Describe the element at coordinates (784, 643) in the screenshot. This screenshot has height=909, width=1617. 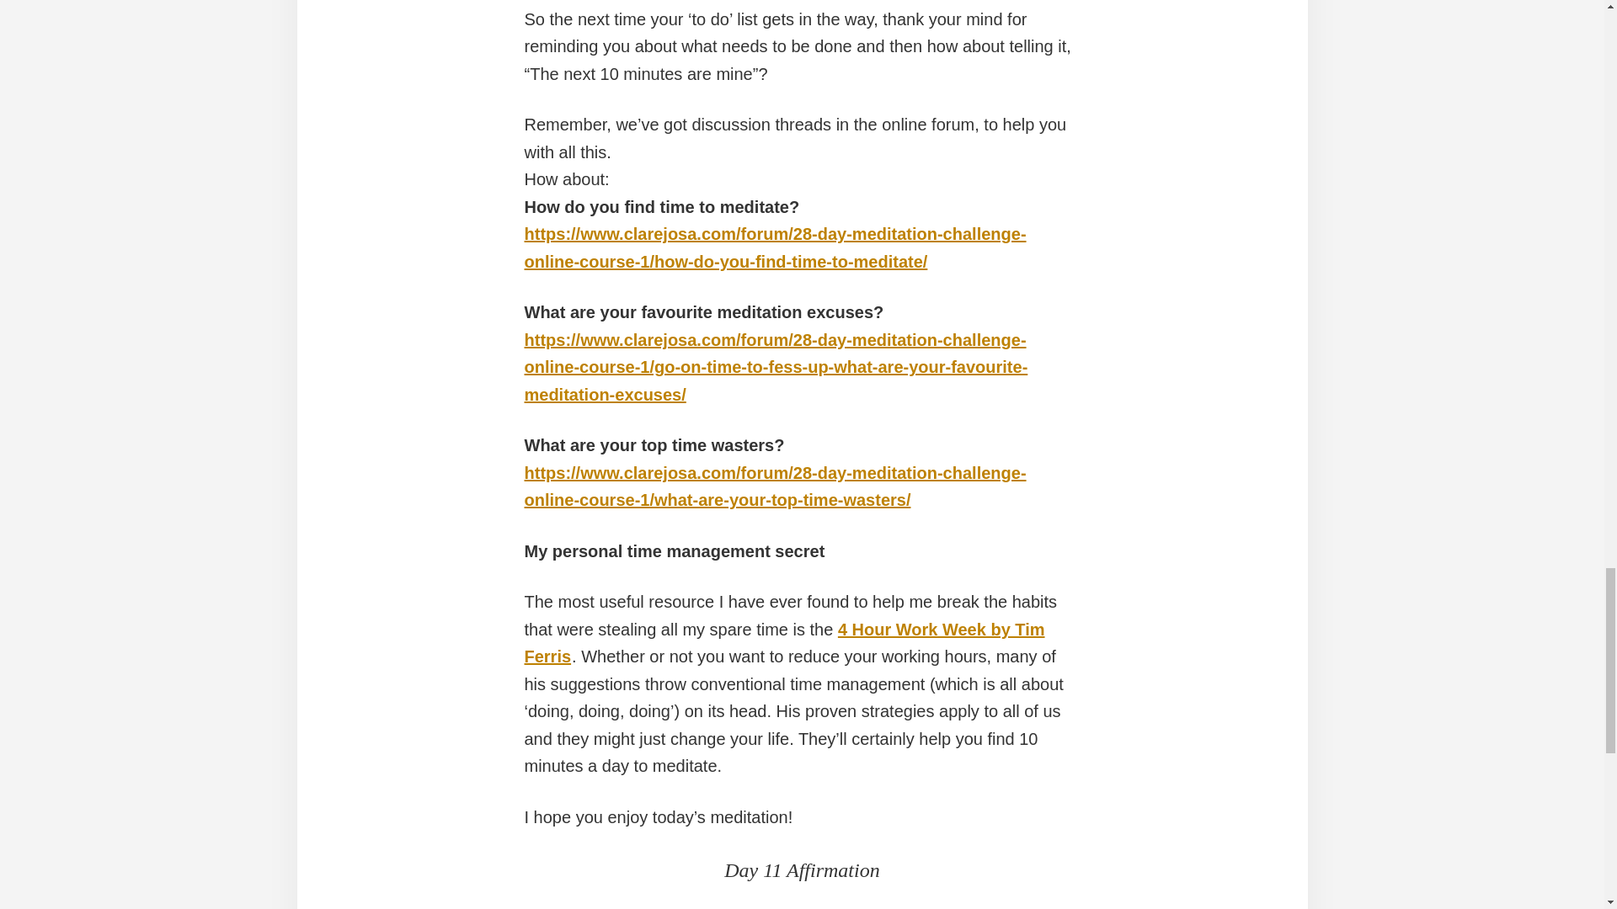
I see `4 Hour Work Week by Tim Ferris` at that location.